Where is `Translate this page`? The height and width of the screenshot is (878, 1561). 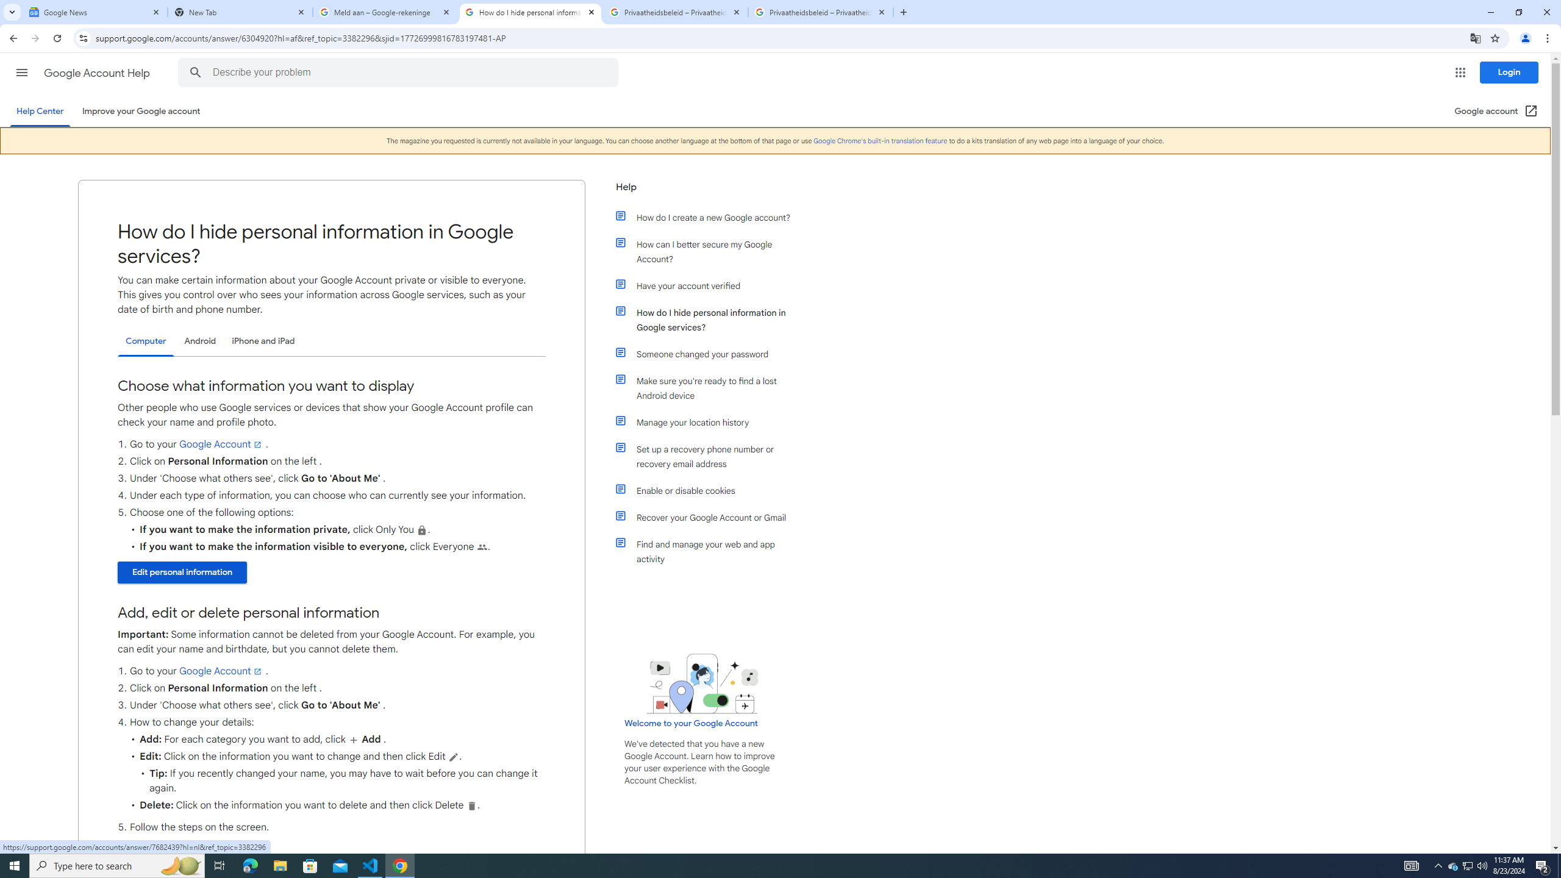
Translate this page is located at coordinates (1476, 38).